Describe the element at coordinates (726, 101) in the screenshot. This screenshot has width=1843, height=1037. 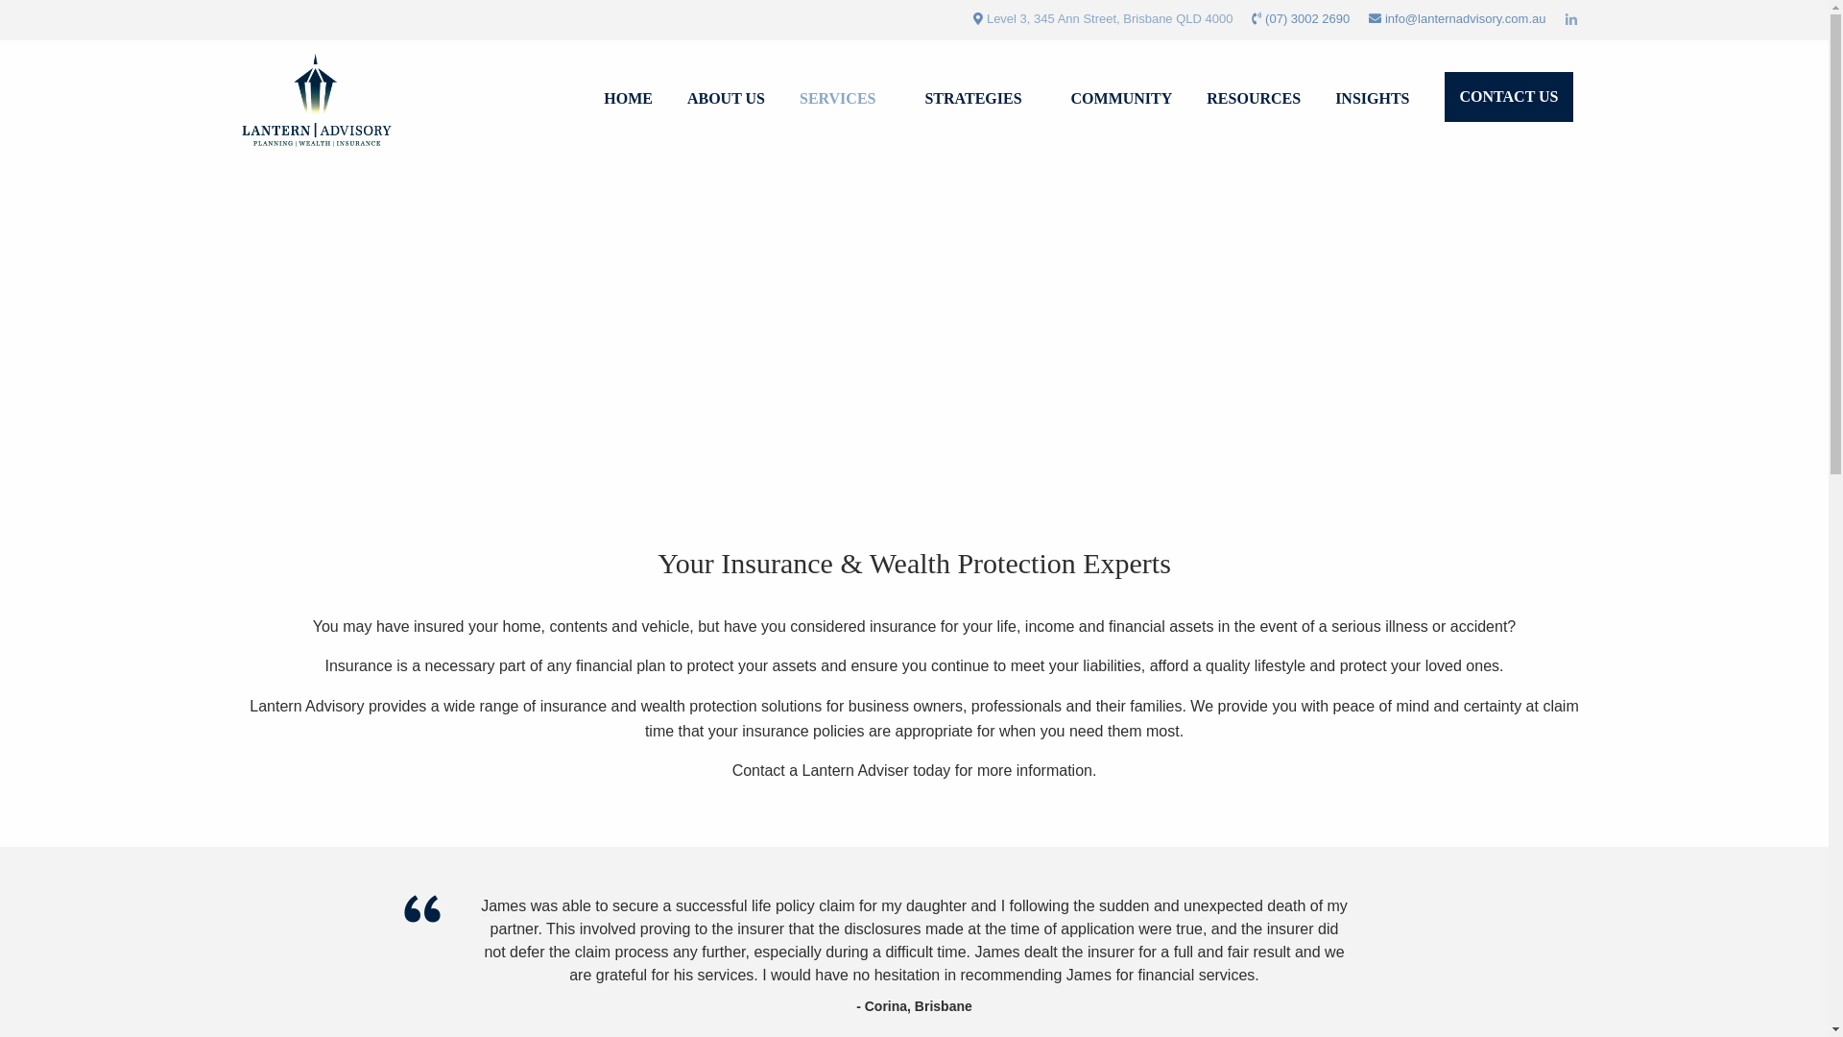
I see `ABOUT US` at that location.